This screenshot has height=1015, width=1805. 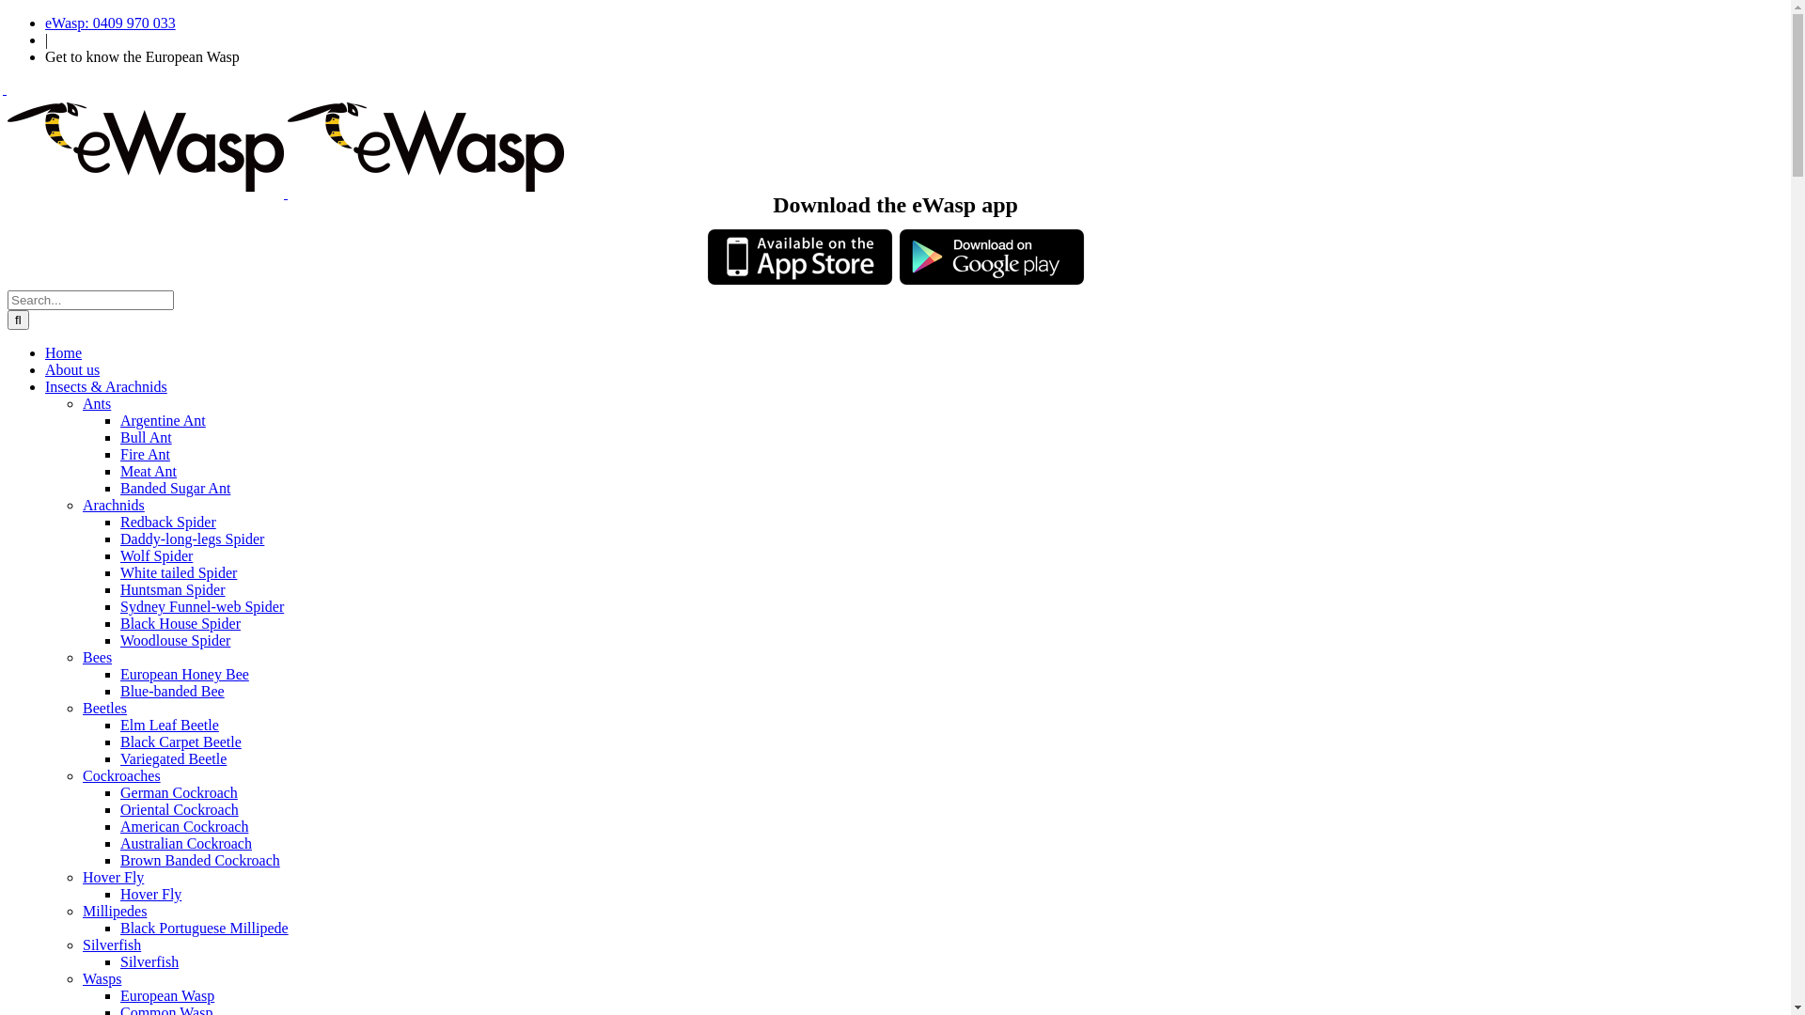 What do you see at coordinates (111, 23) in the screenshot?
I see `eWasp: 0409 970 033` at bounding box center [111, 23].